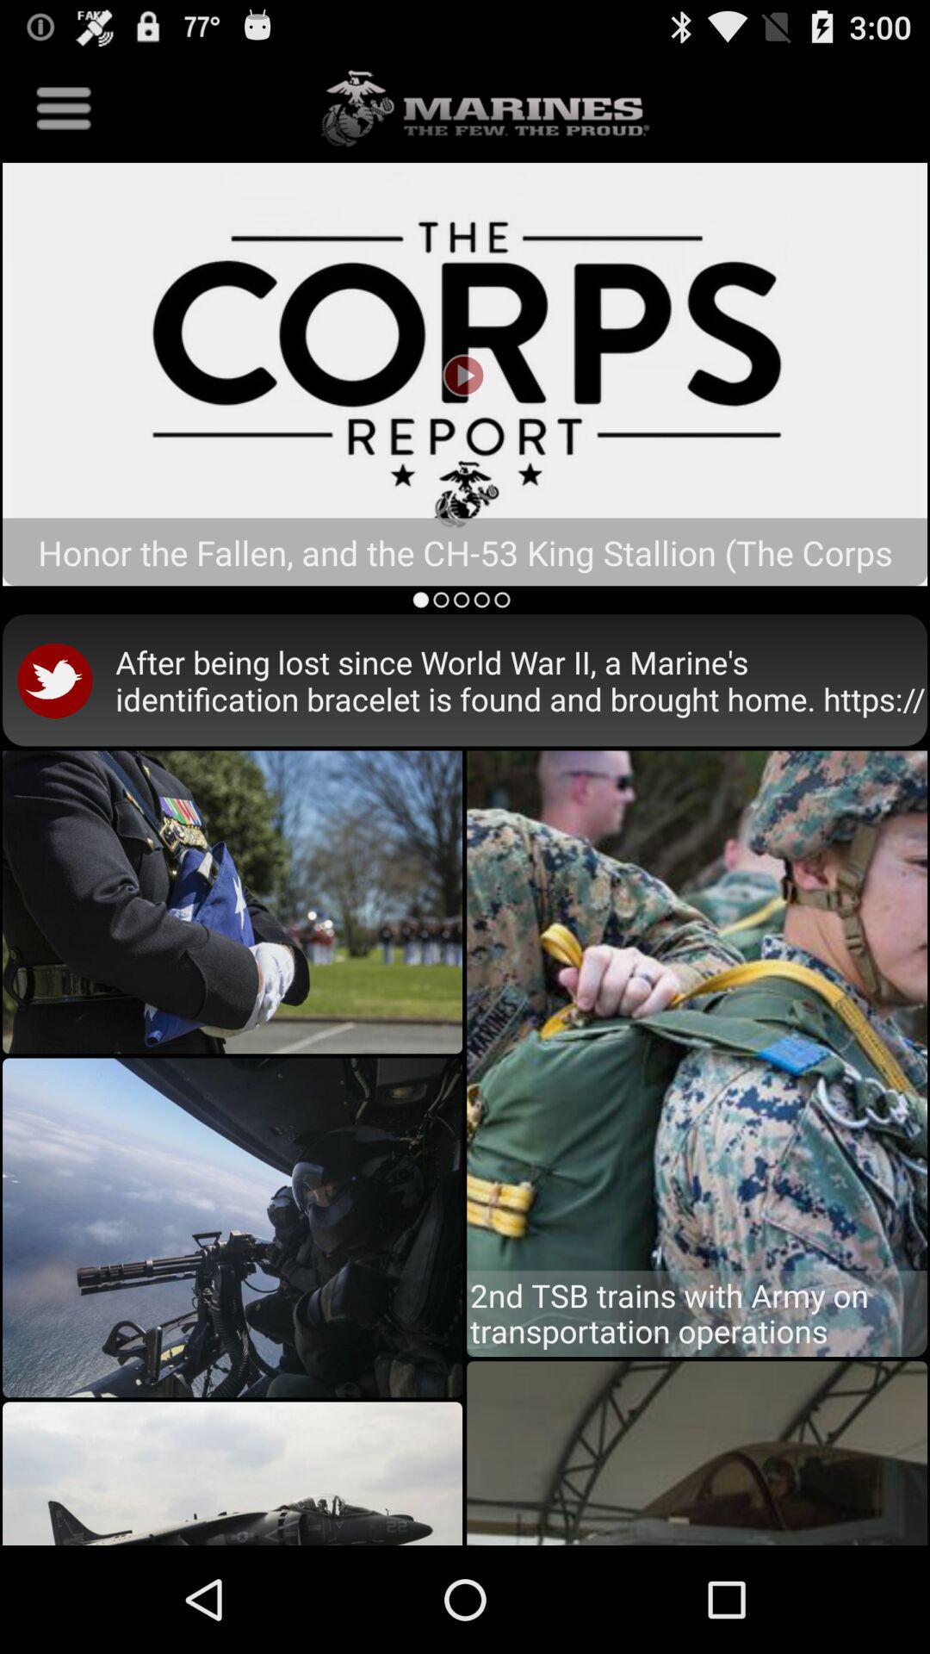 The image size is (930, 1654). Describe the element at coordinates (232, 1462) in the screenshot. I see `select left corner image from bottom` at that location.